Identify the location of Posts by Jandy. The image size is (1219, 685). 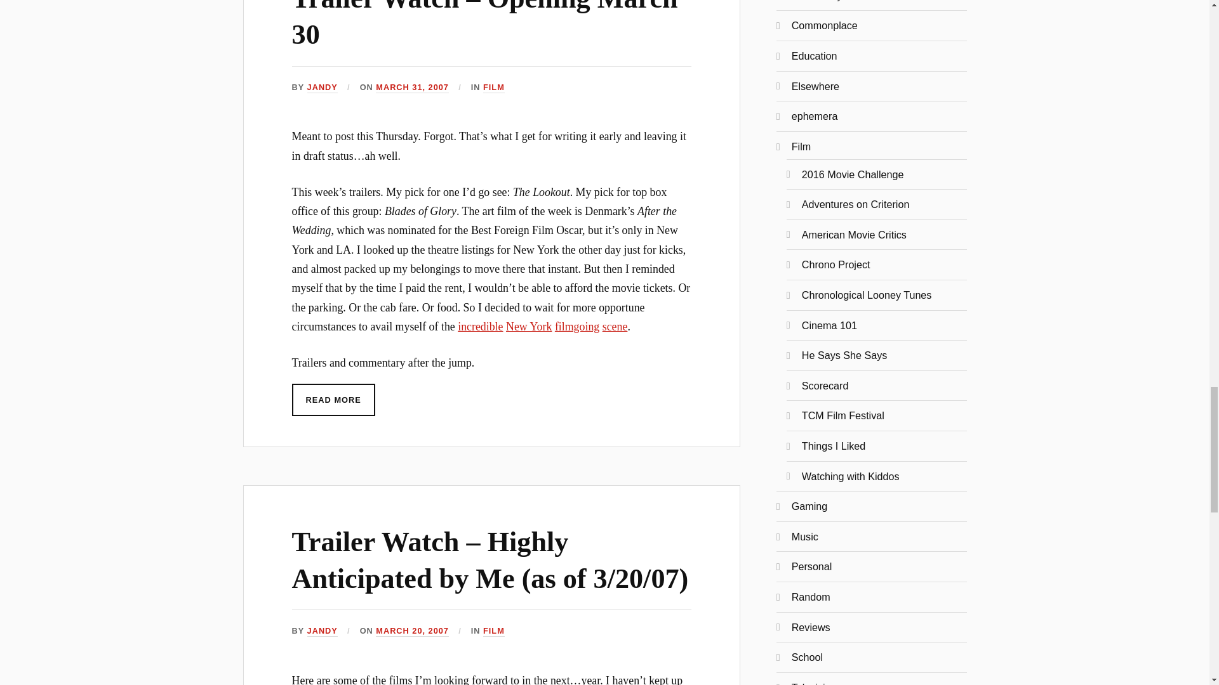
(322, 88).